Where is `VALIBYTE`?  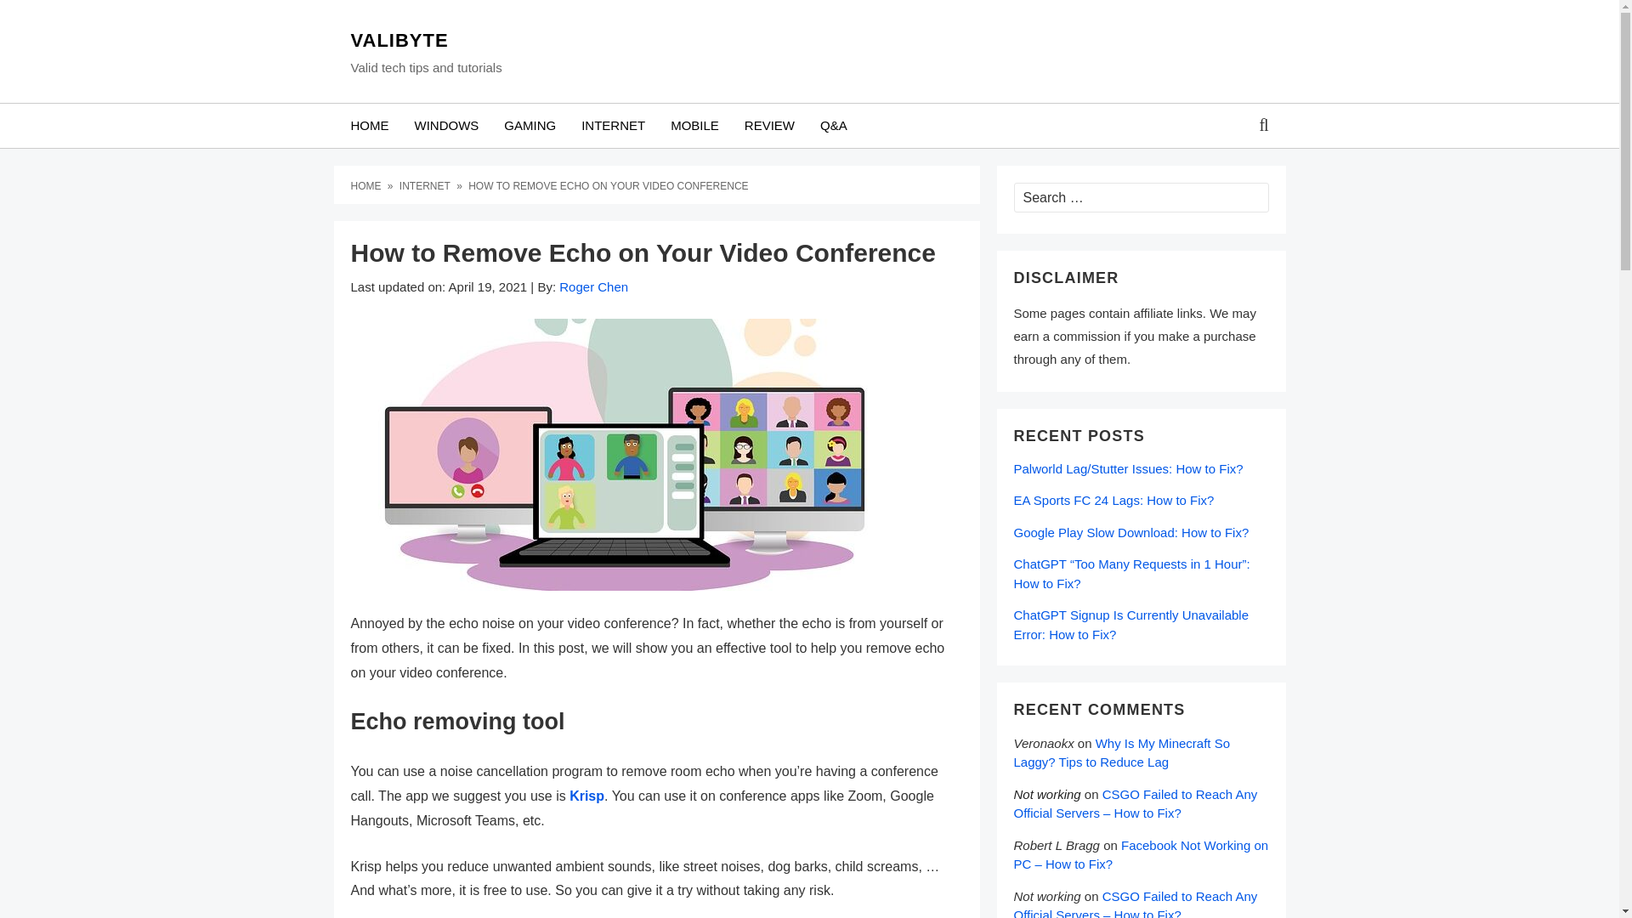 VALIBYTE is located at coordinates (425, 40).